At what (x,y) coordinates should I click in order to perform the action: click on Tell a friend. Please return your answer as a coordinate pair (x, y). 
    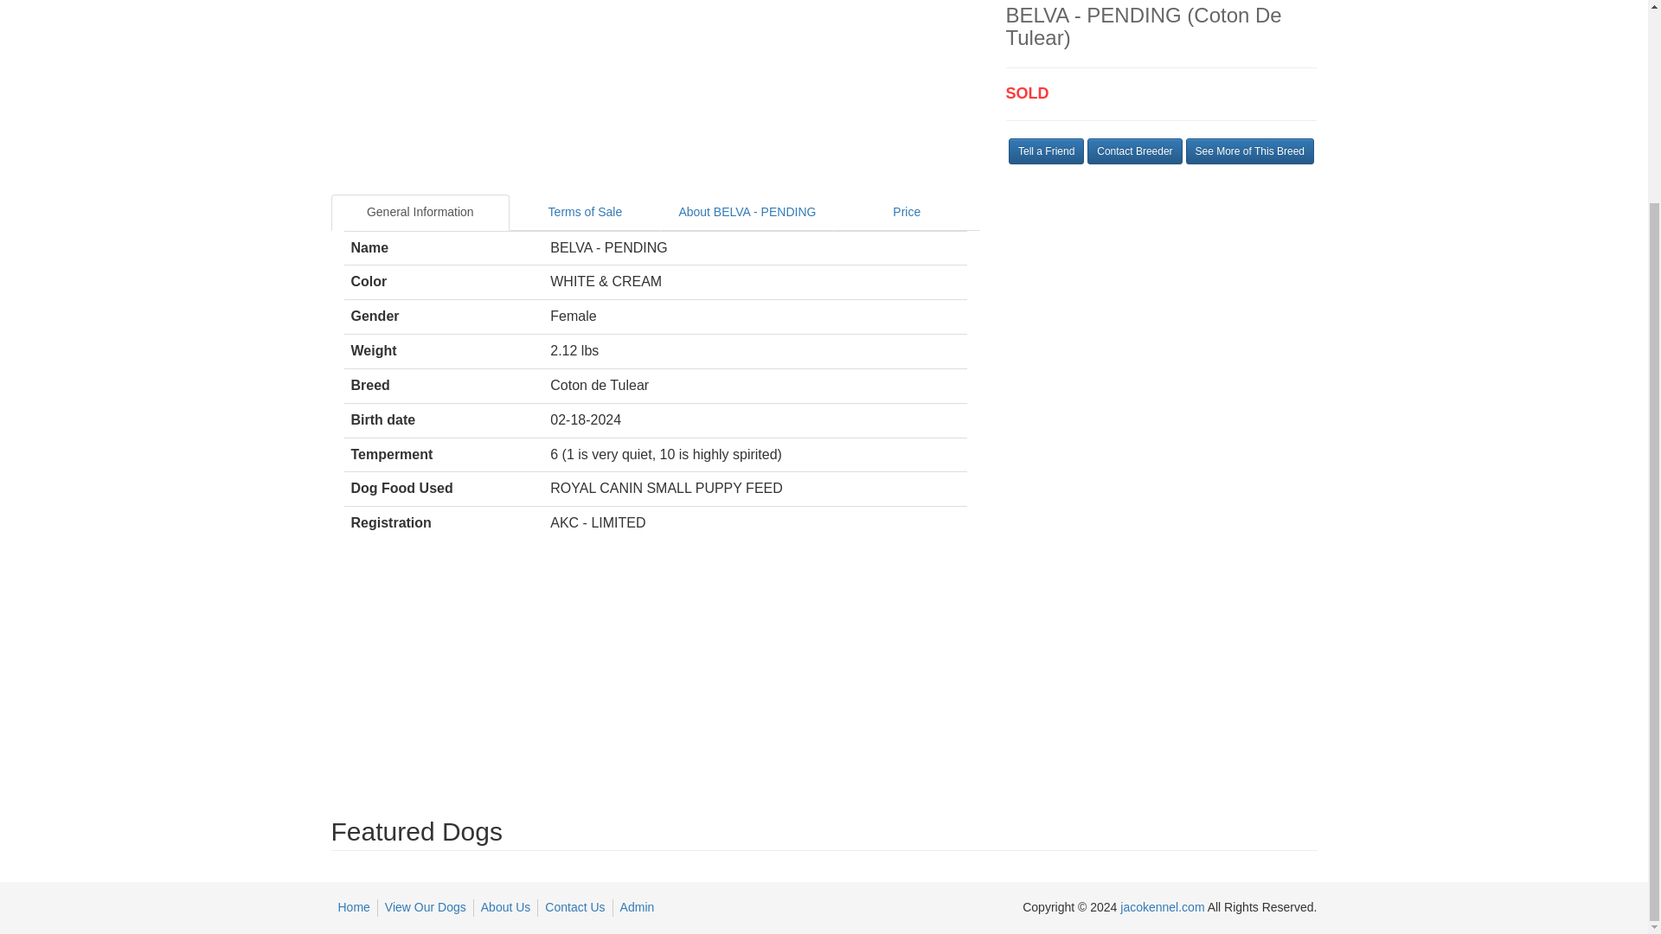
    Looking at the image, I should click on (1046, 150).